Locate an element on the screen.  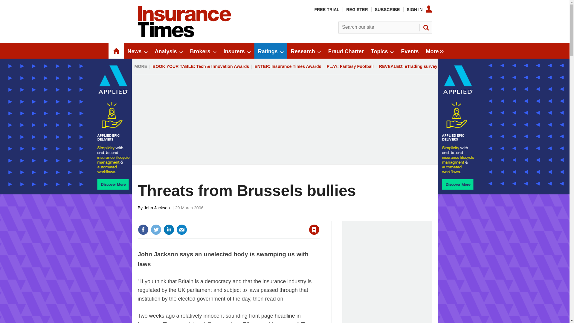
Insert Logo text is located at coordinates (184, 36).